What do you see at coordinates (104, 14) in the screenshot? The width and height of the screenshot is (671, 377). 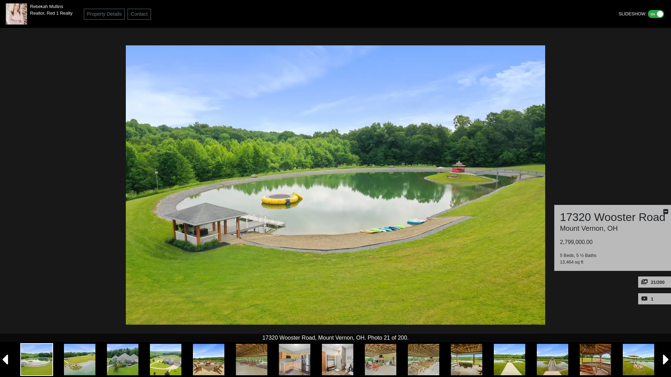 I see `Property Details` at bounding box center [104, 14].